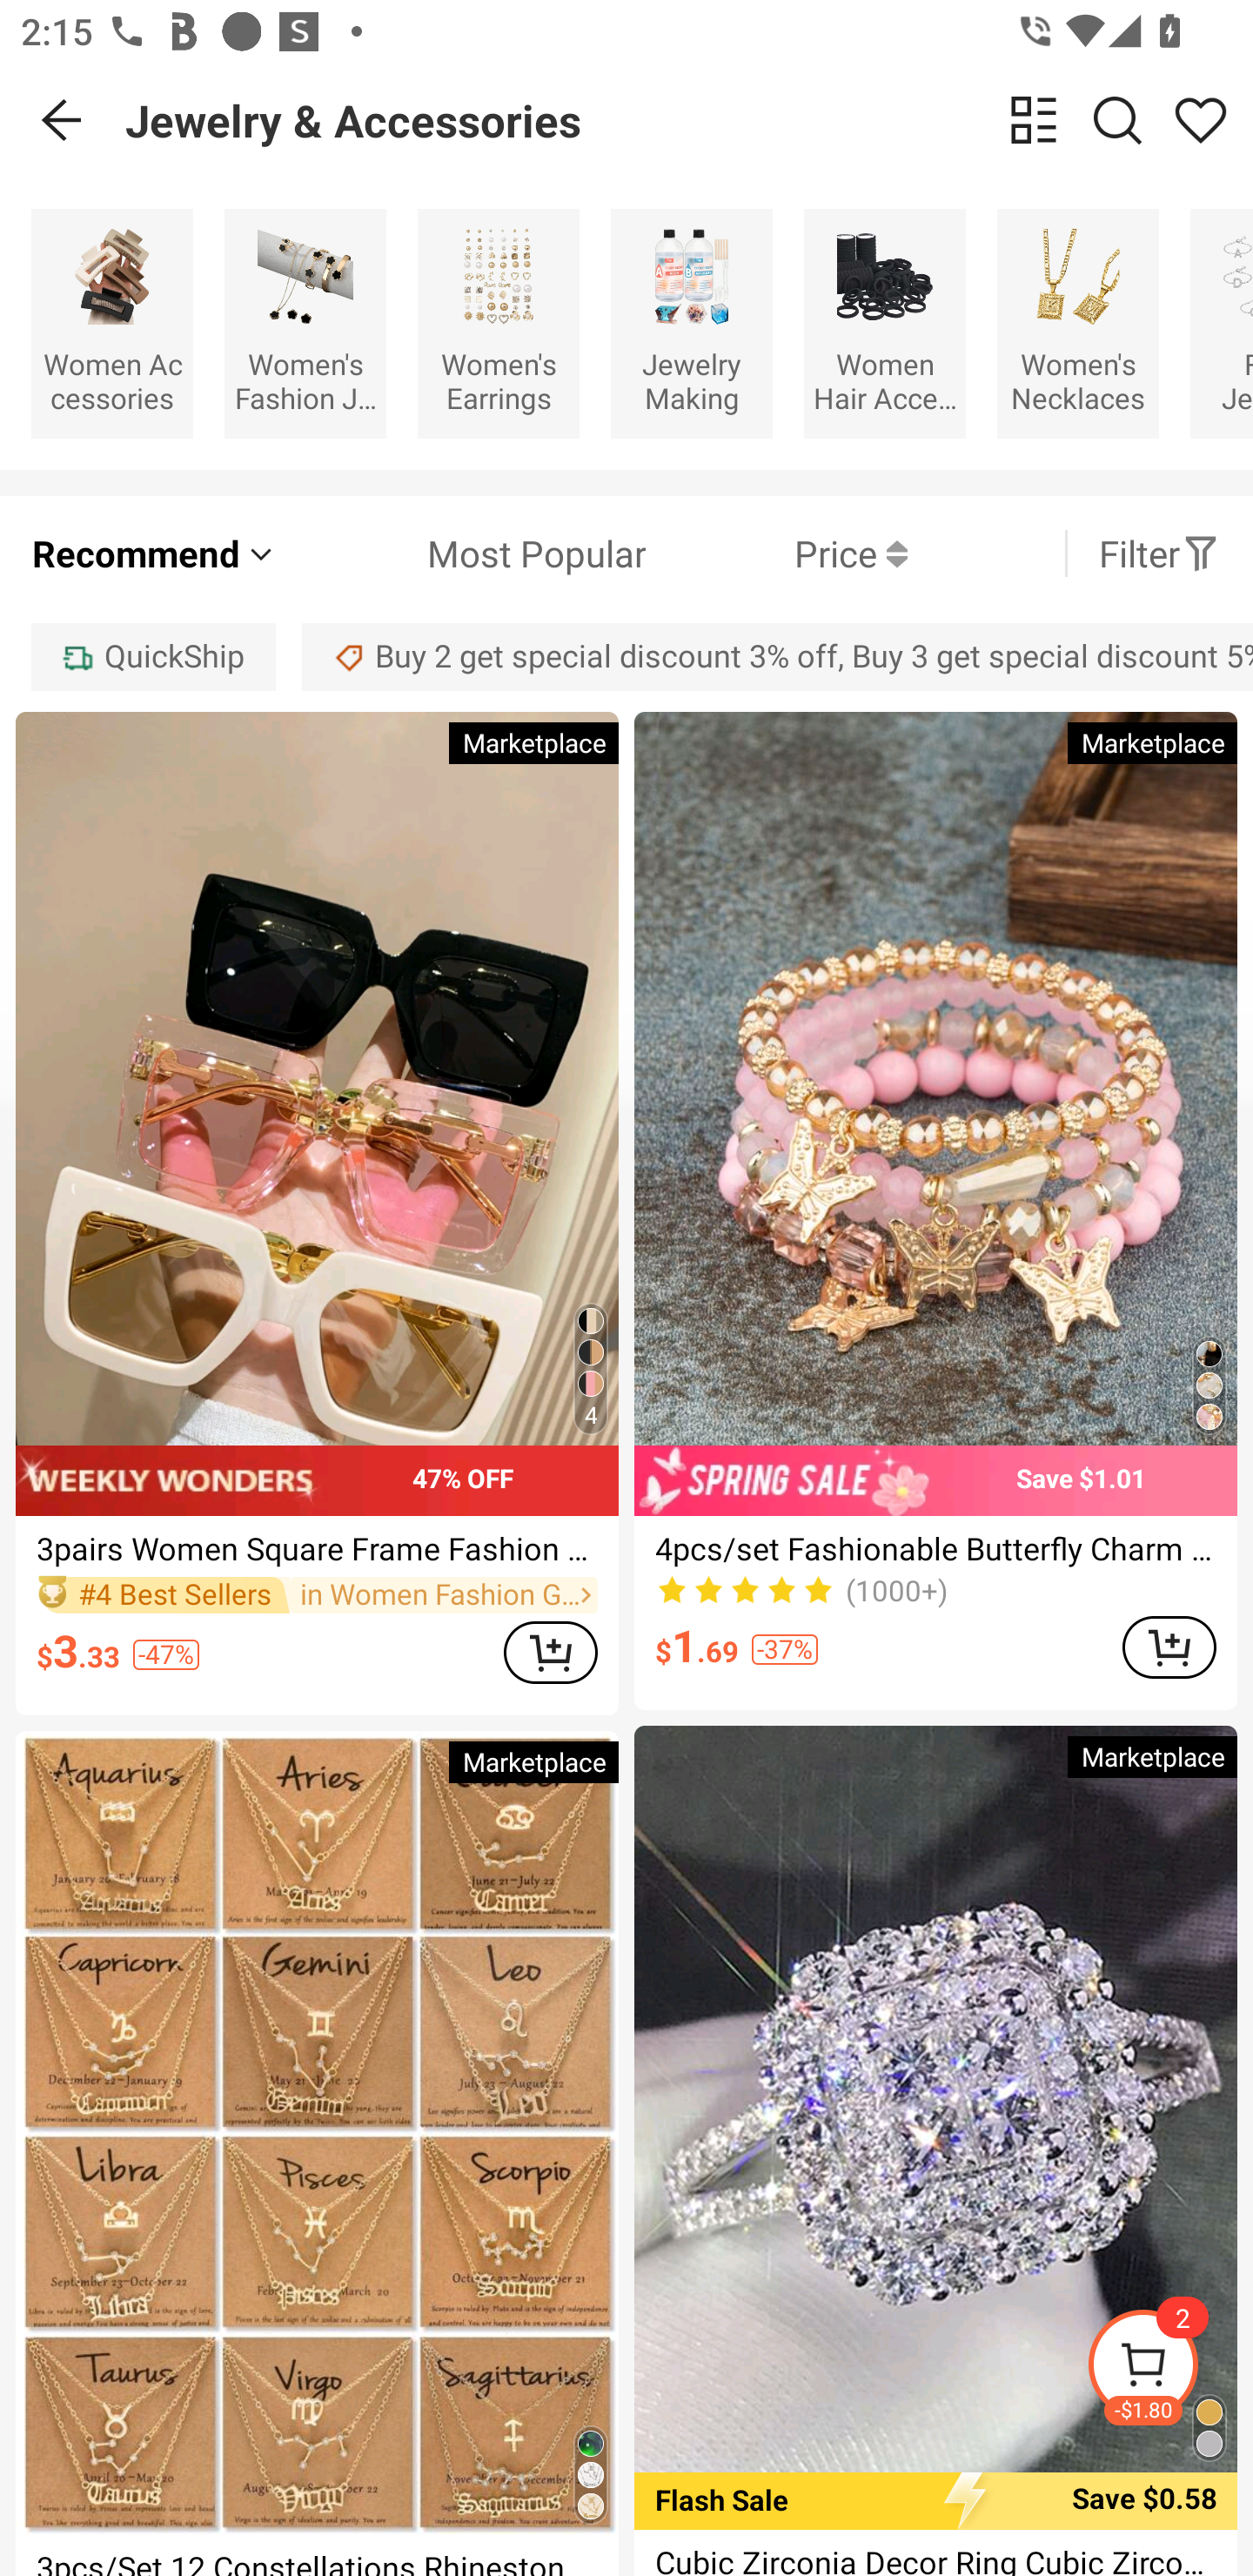  What do you see at coordinates (498, 323) in the screenshot?
I see `Women's Earrings` at bounding box center [498, 323].